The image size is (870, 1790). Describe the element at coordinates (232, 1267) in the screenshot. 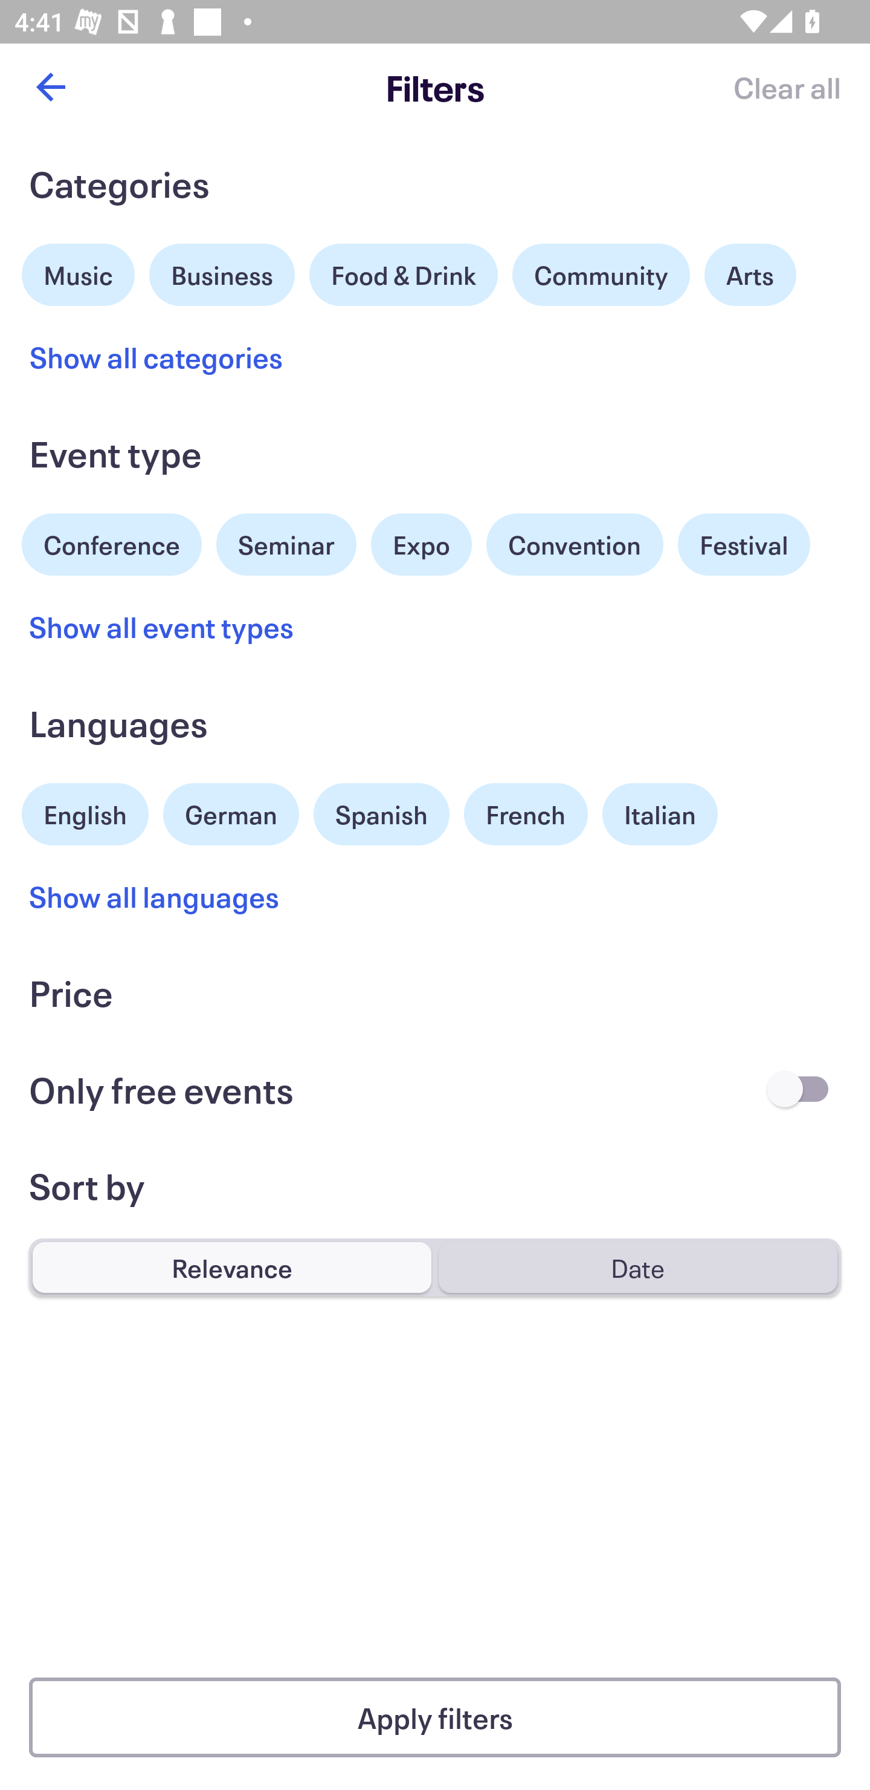

I see `Relevance` at that location.